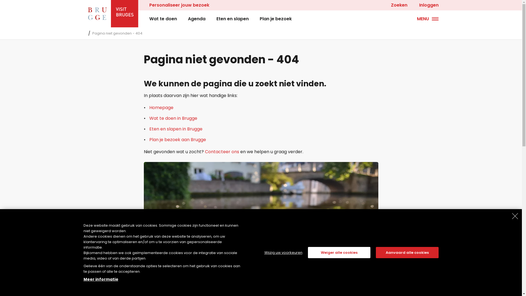 The height and width of the screenshot is (296, 526). I want to click on Zoeken, so click(18, 6).